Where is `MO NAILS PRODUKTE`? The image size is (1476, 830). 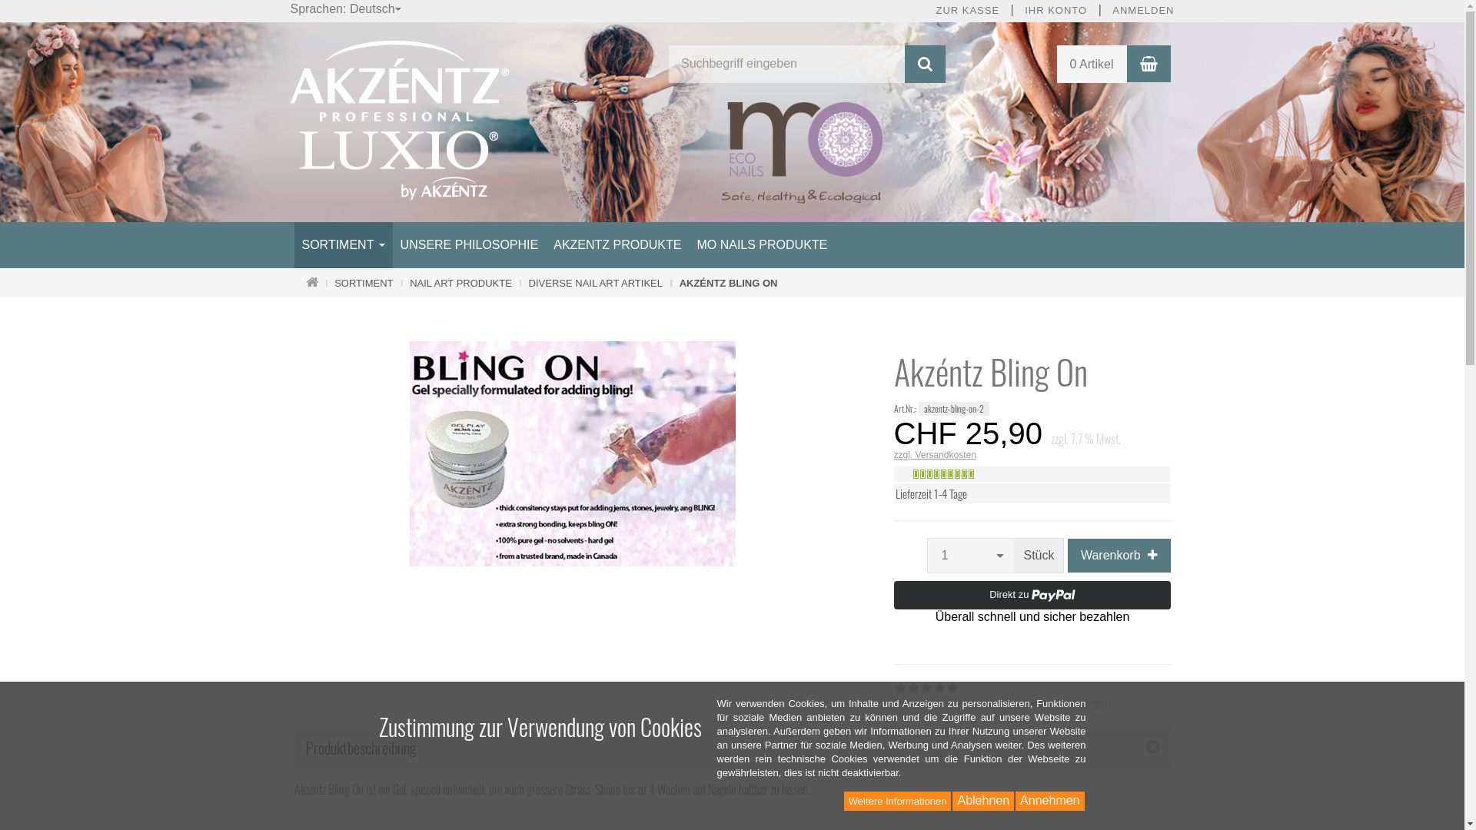 MO NAILS PRODUKTE is located at coordinates (762, 245).